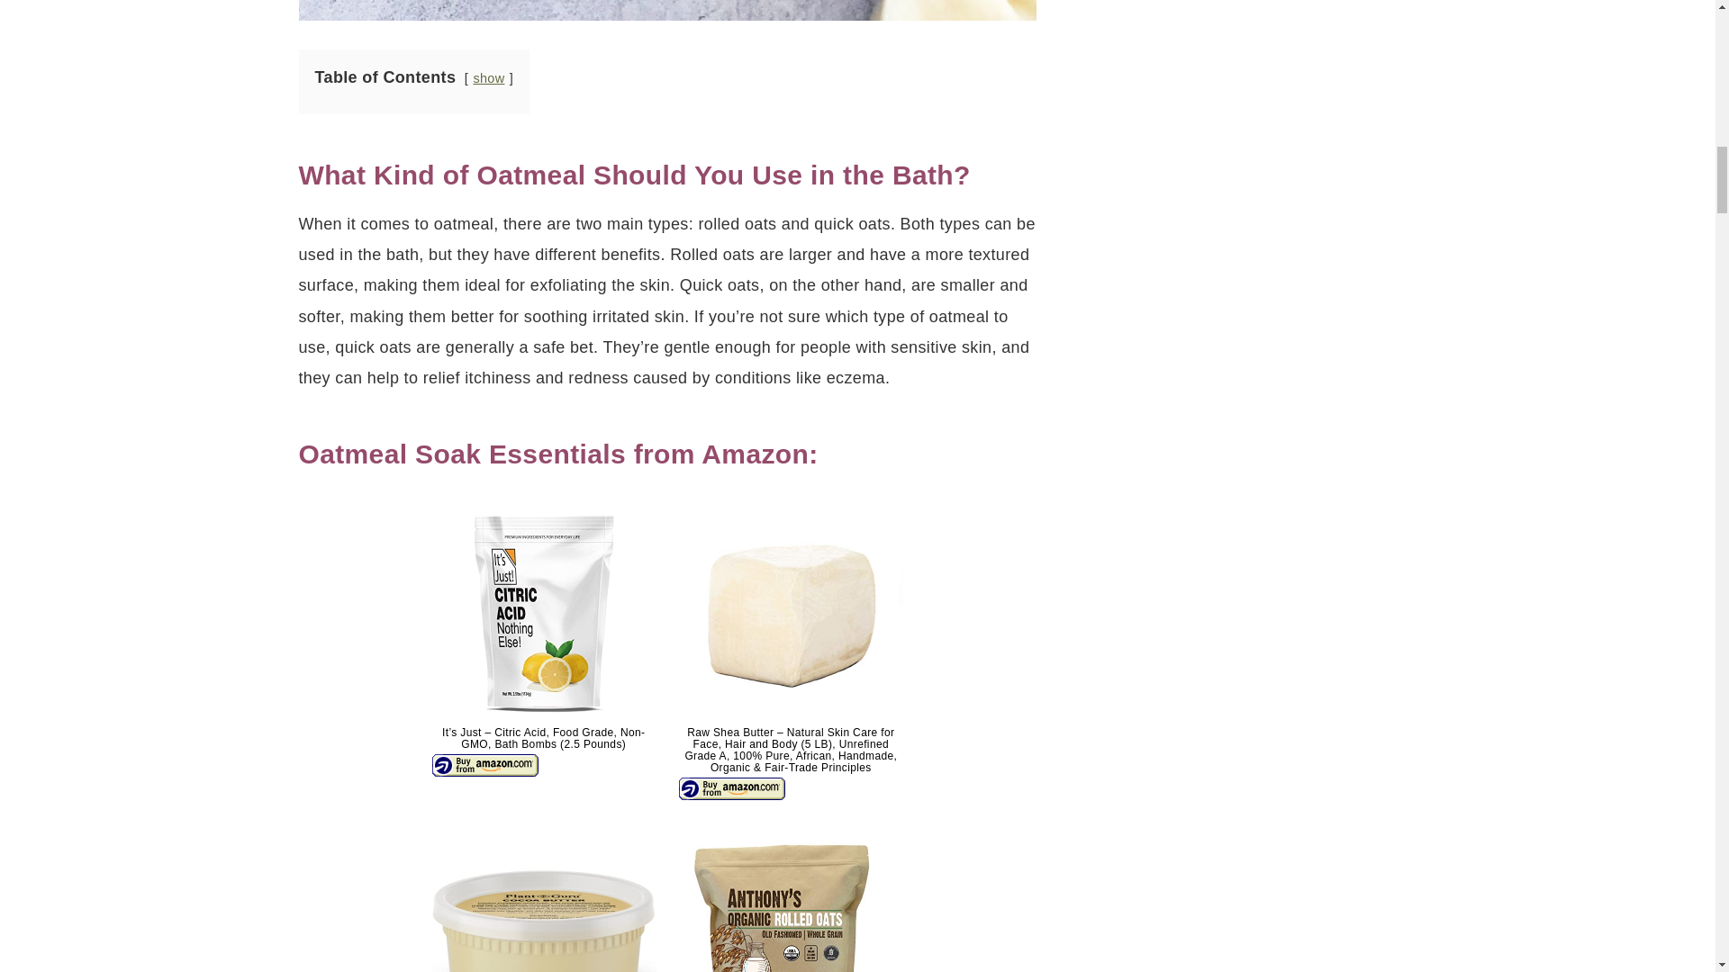 The image size is (1729, 972). Describe the element at coordinates (488, 77) in the screenshot. I see `show` at that location.